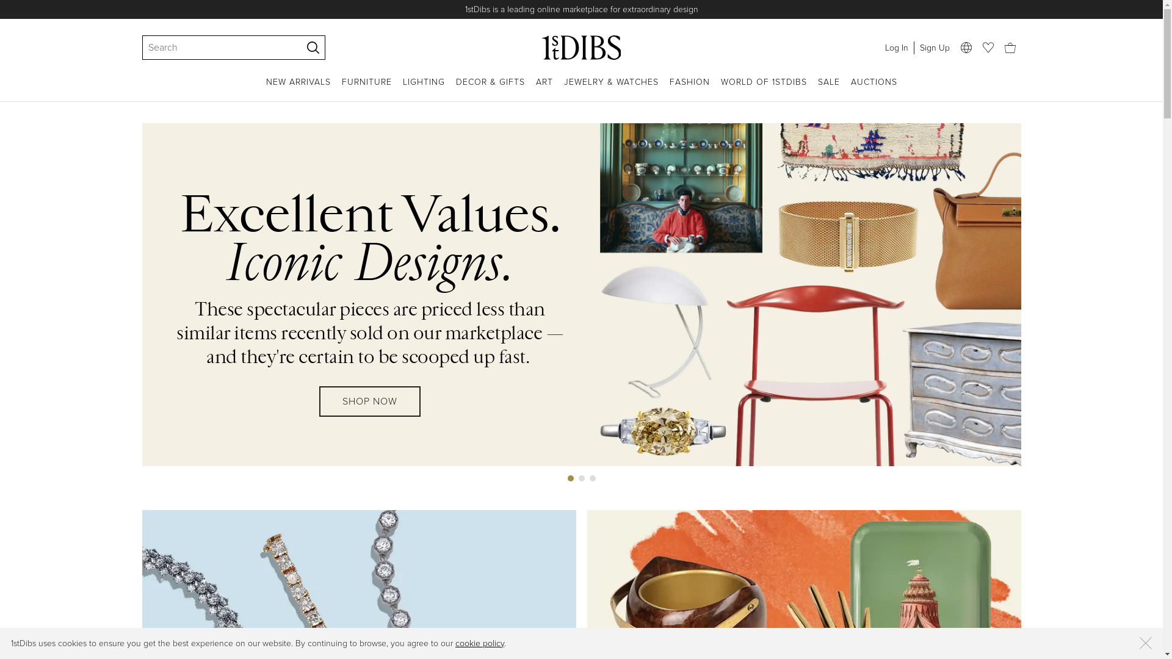  I want to click on FASHION, so click(689, 89).